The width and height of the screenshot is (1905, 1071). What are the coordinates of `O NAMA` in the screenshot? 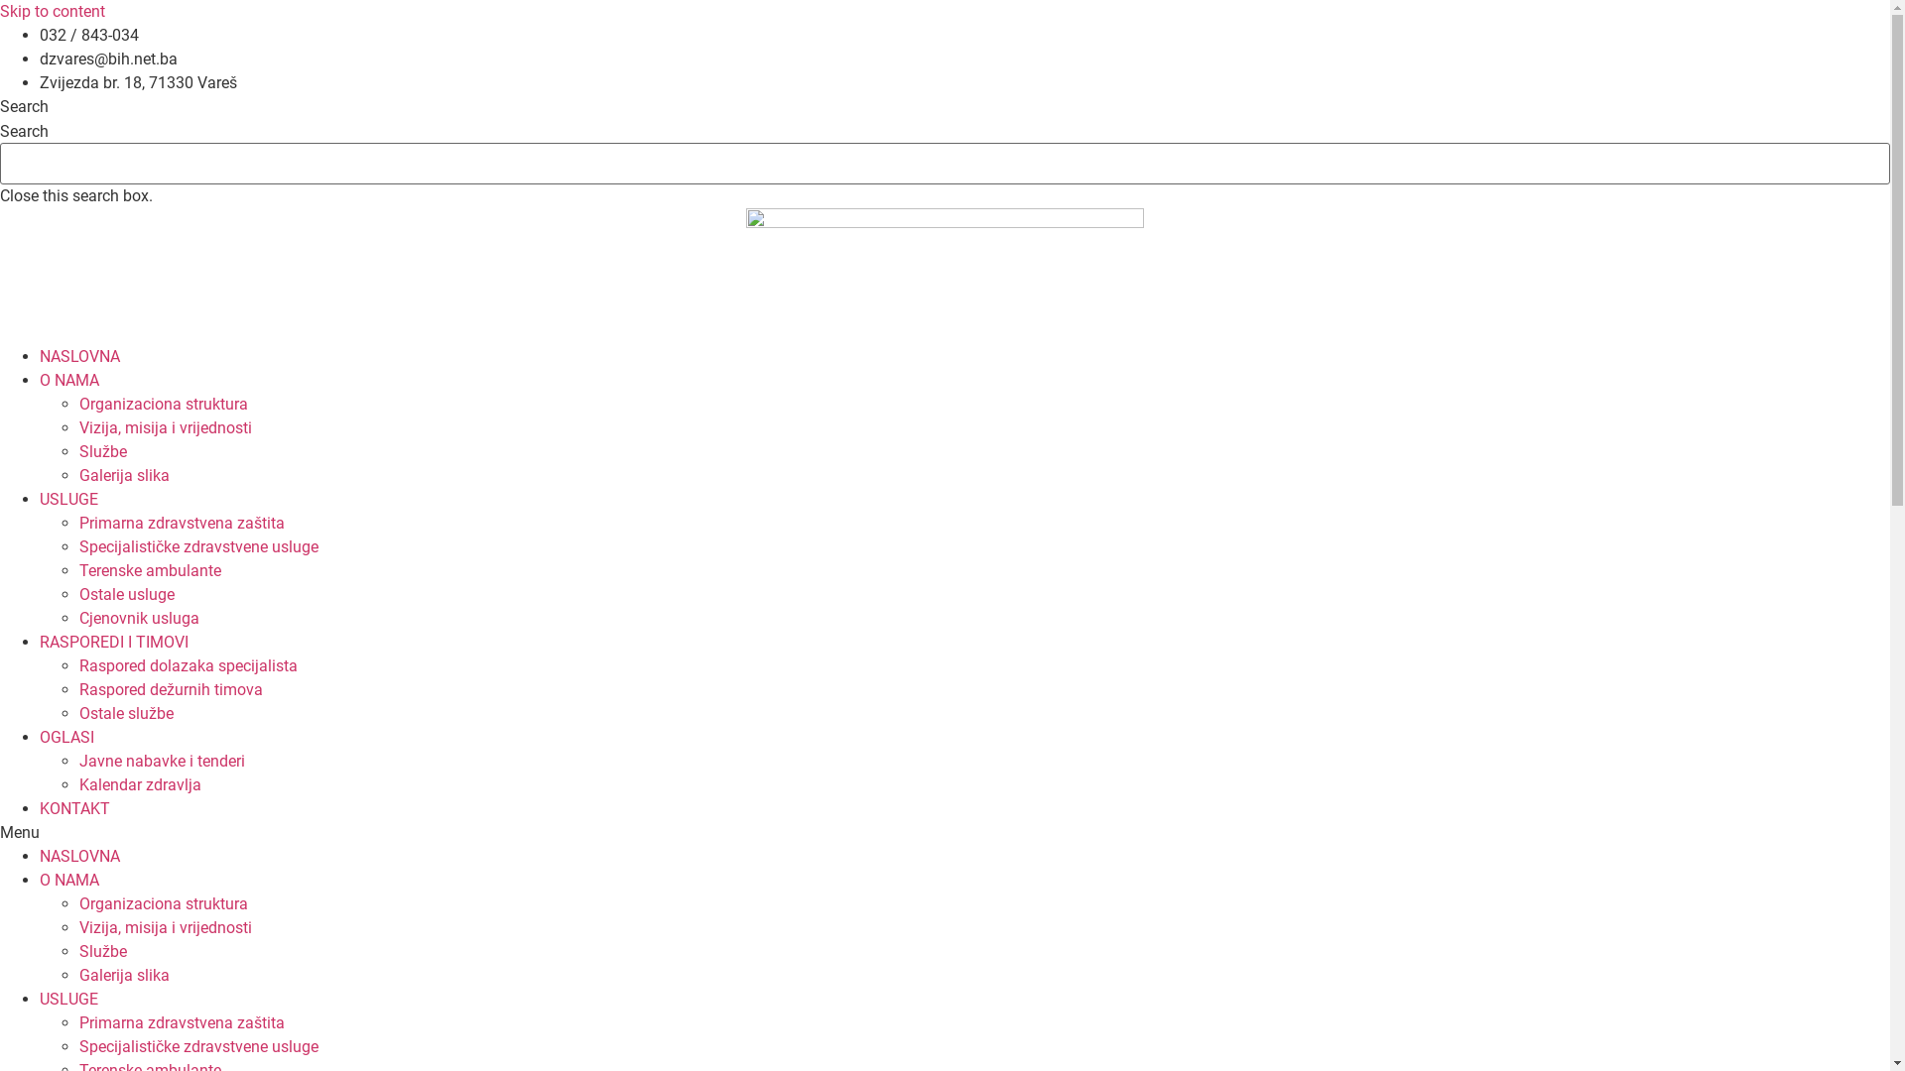 It's located at (69, 881).